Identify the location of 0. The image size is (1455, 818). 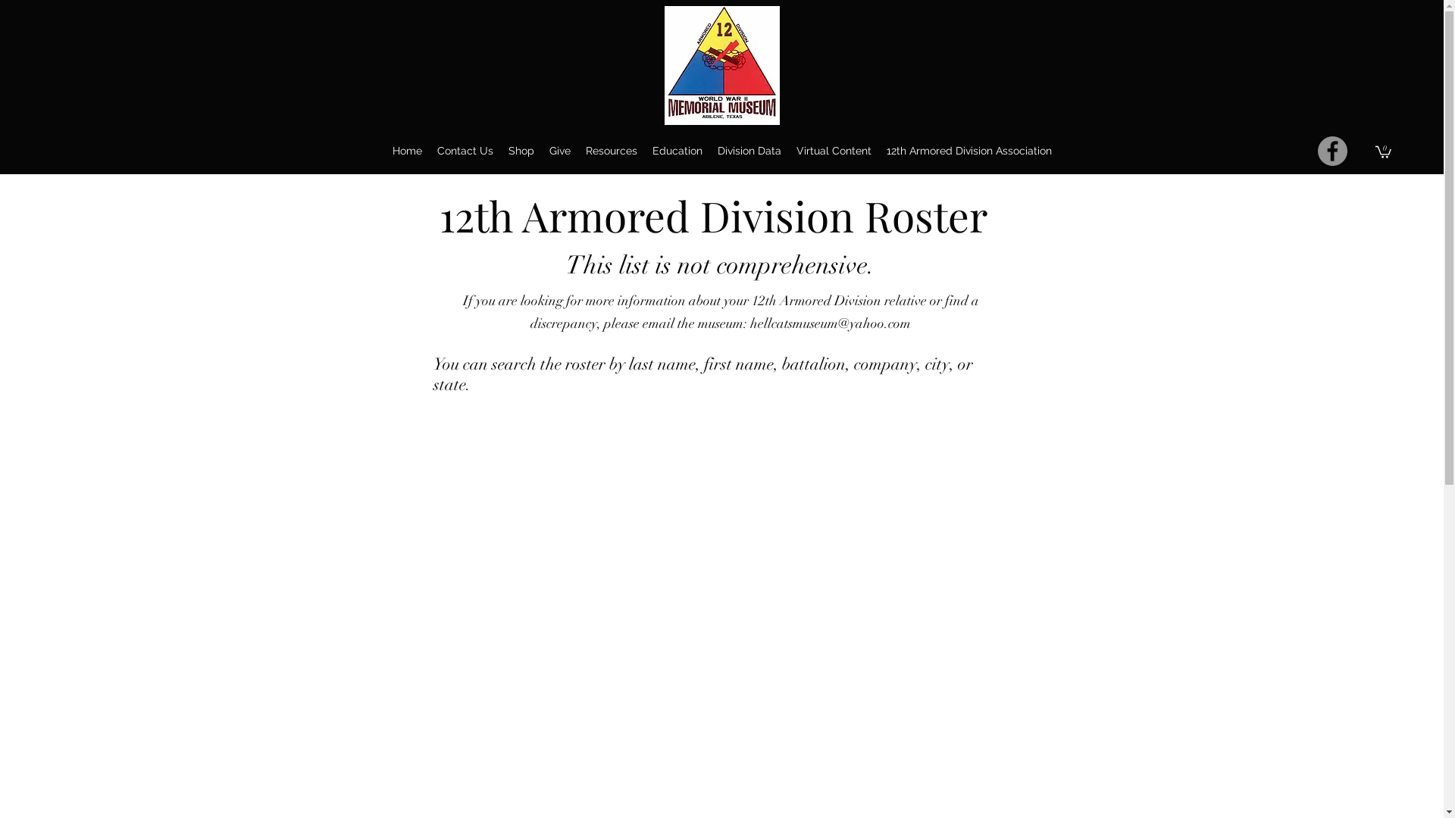
(1384, 151).